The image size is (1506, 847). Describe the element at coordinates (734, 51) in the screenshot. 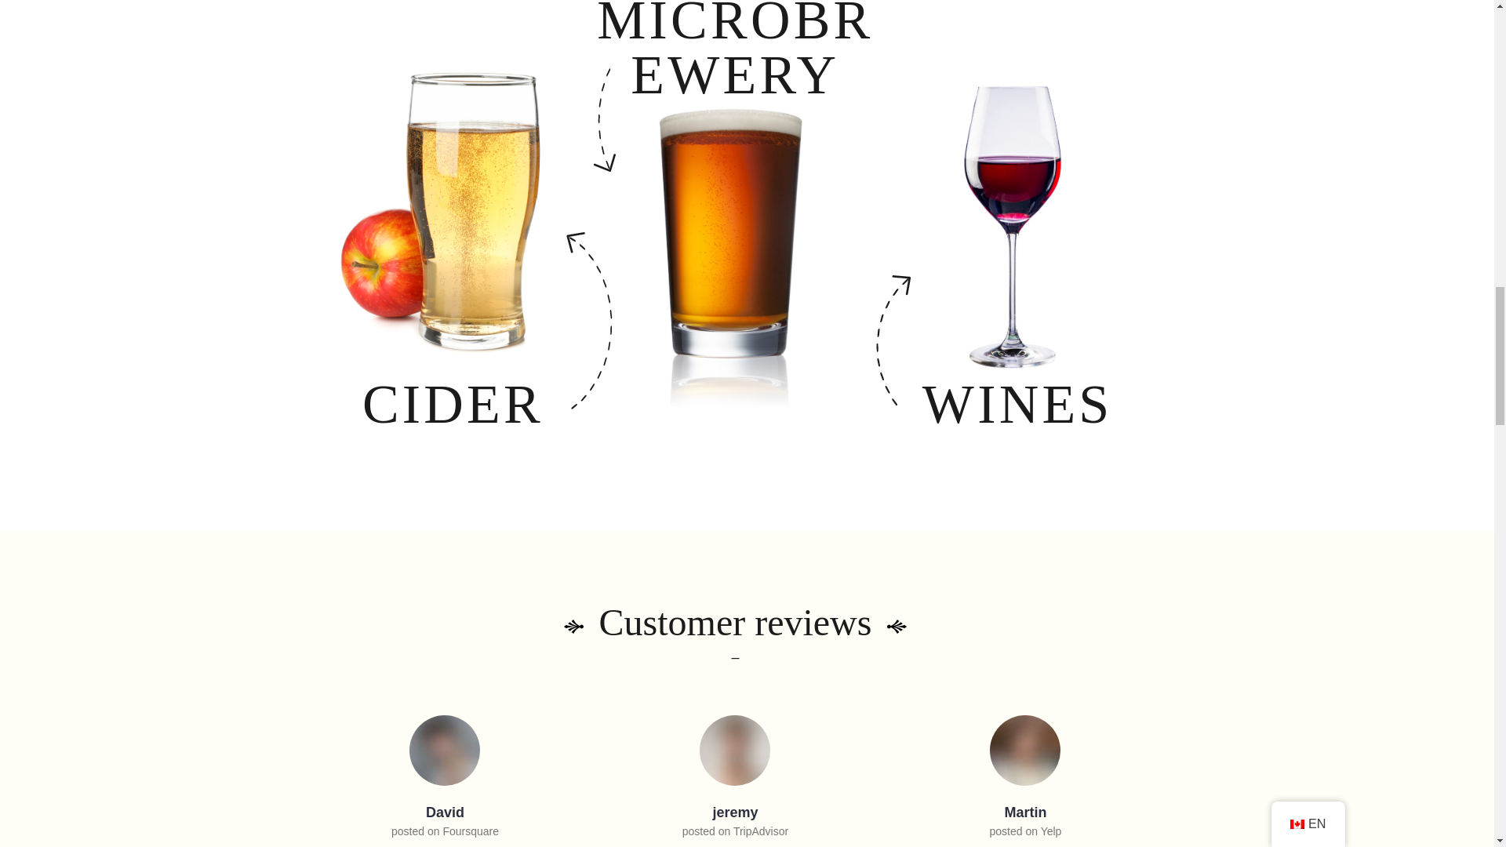

I see `MICROBREWERY` at that location.